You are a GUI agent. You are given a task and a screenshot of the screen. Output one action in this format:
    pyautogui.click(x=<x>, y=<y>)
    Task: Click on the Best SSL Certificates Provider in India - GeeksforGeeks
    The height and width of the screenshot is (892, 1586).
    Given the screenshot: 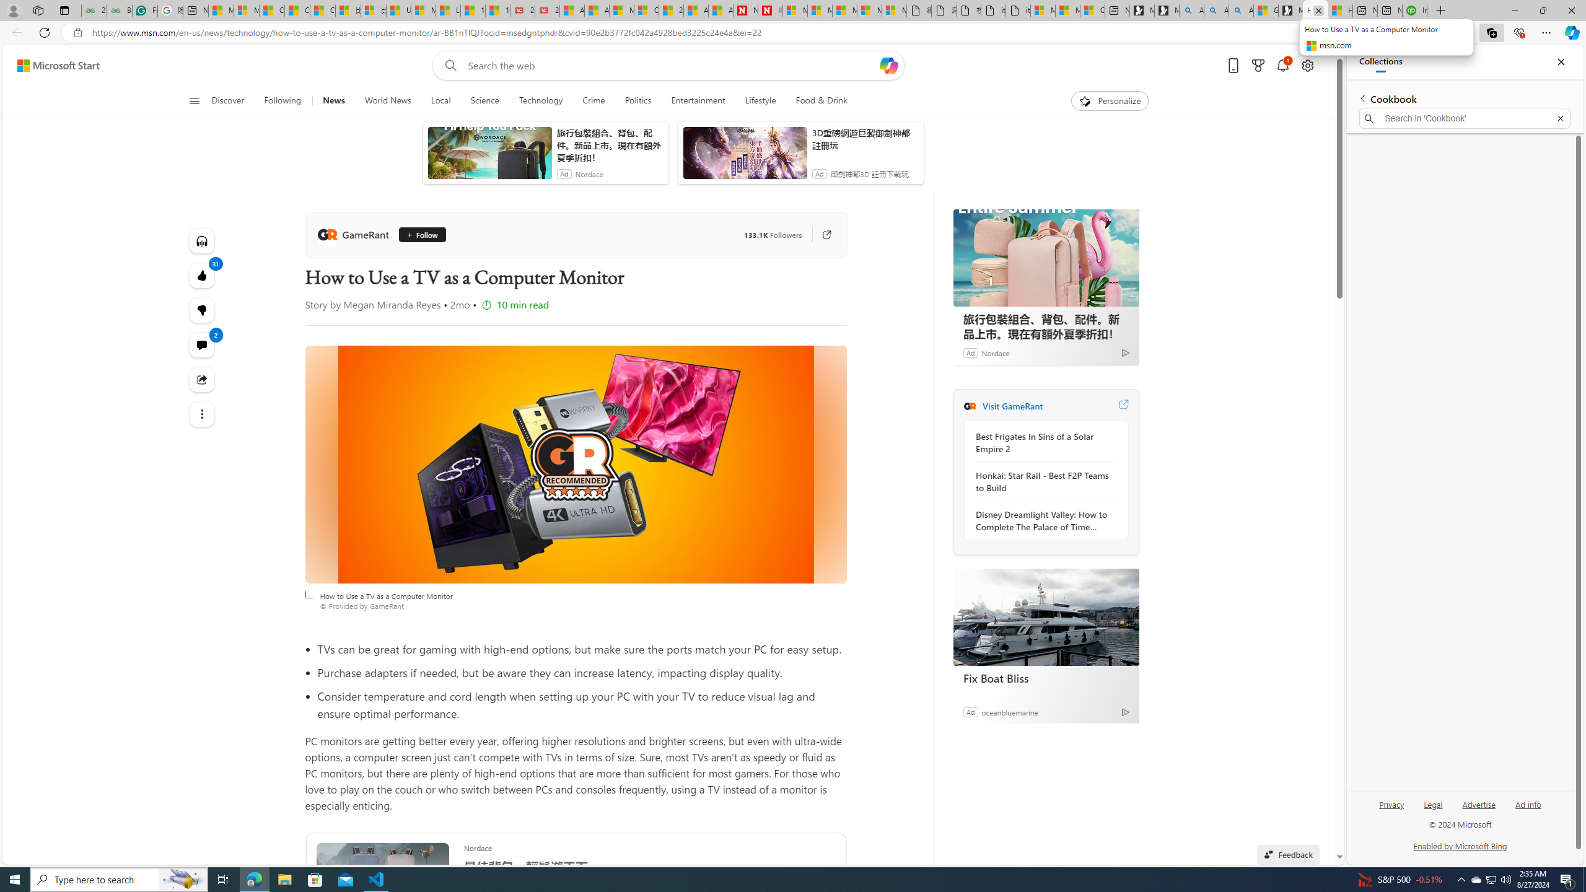 What is the action you would take?
    pyautogui.click(x=119, y=11)
    